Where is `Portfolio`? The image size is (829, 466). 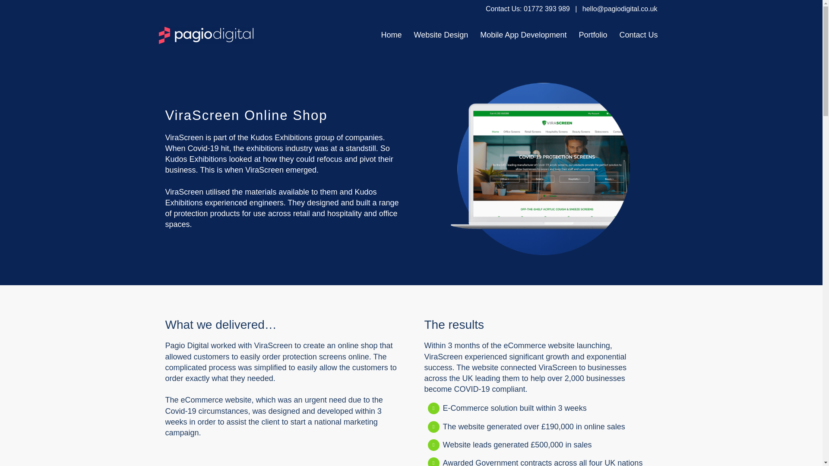
Portfolio is located at coordinates (593, 35).